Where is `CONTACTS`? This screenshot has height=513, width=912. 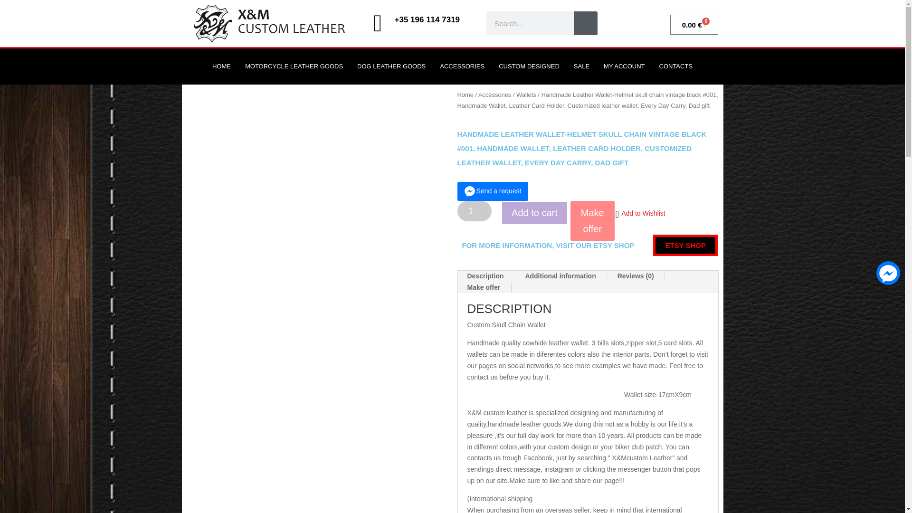
CONTACTS is located at coordinates (675, 66).